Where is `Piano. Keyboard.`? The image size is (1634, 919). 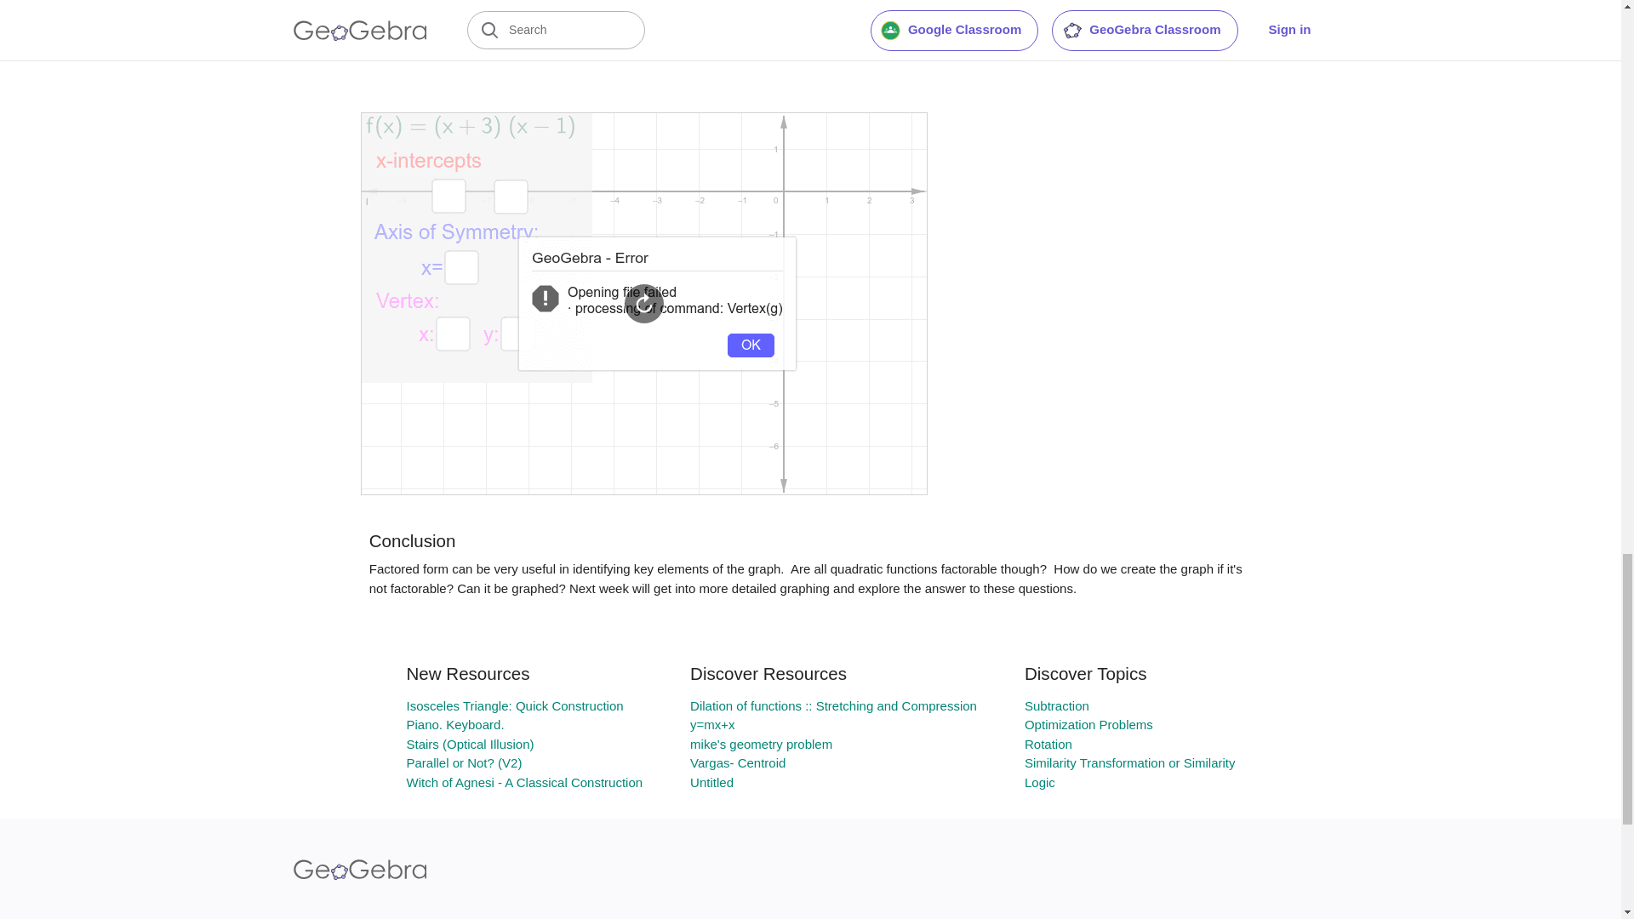 Piano. Keyboard. is located at coordinates (454, 724).